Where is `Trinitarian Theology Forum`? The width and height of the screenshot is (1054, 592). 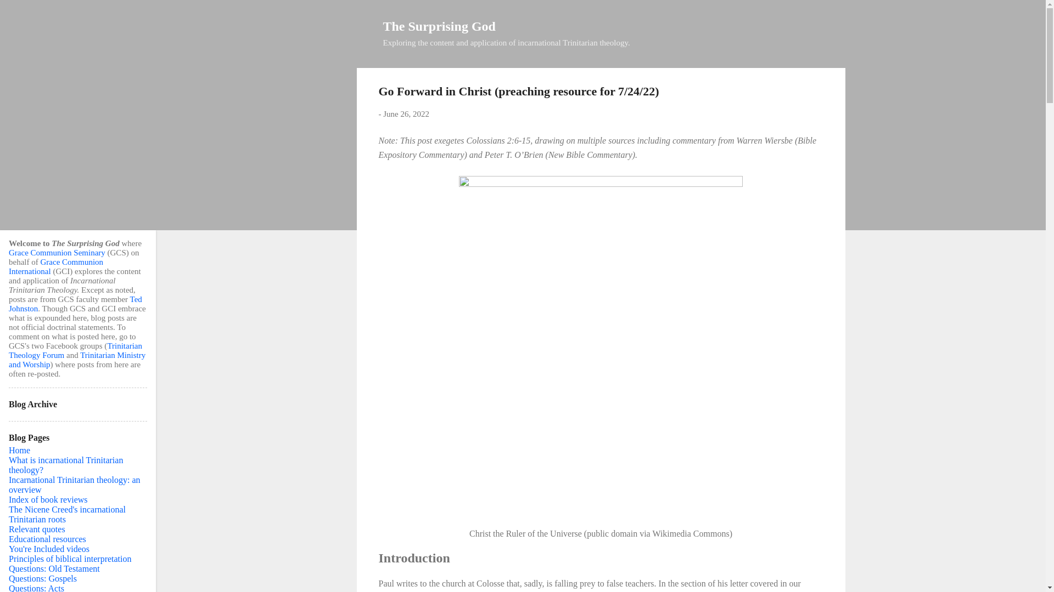 Trinitarian Theology Forum is located at coordinates (75, 350).